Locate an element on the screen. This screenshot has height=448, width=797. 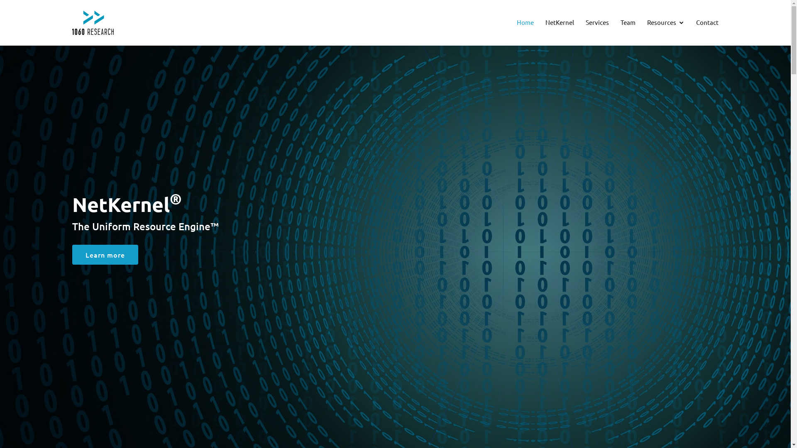
Home is located at coordinates (526, 22).